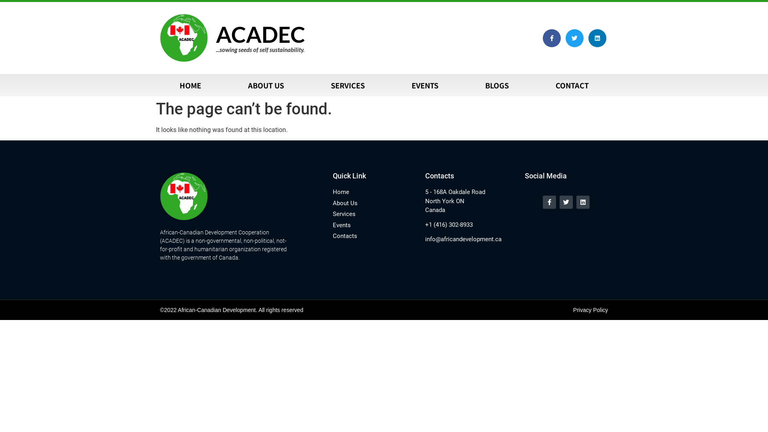  Describe the element at coordinates (471, 239) in the screenshot. I see `info@africandevelopment.ca` at that location.